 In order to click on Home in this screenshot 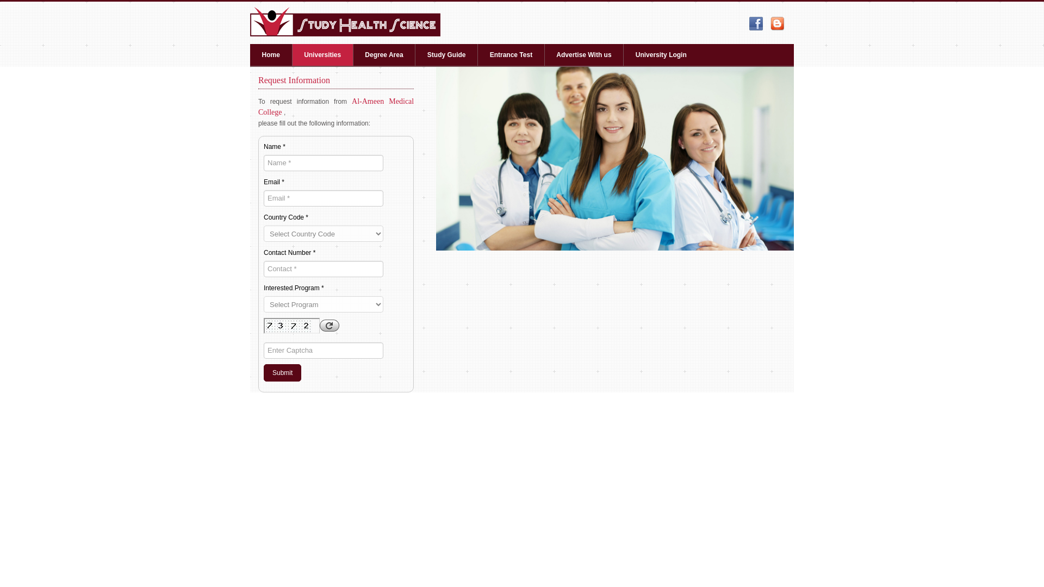, I will do `click(271, 54)`.